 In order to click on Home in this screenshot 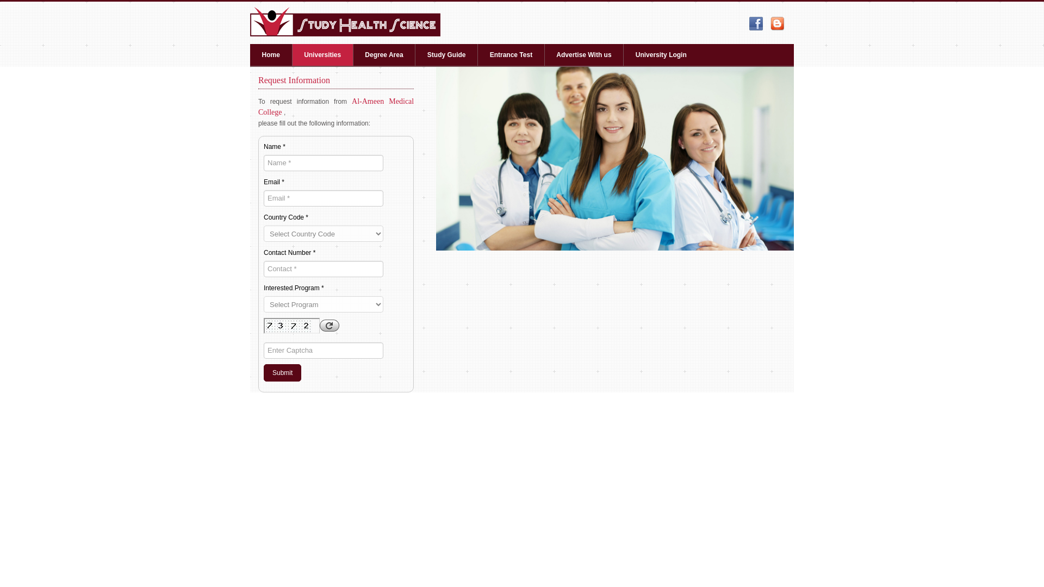, I will do `click(271, 54)`.